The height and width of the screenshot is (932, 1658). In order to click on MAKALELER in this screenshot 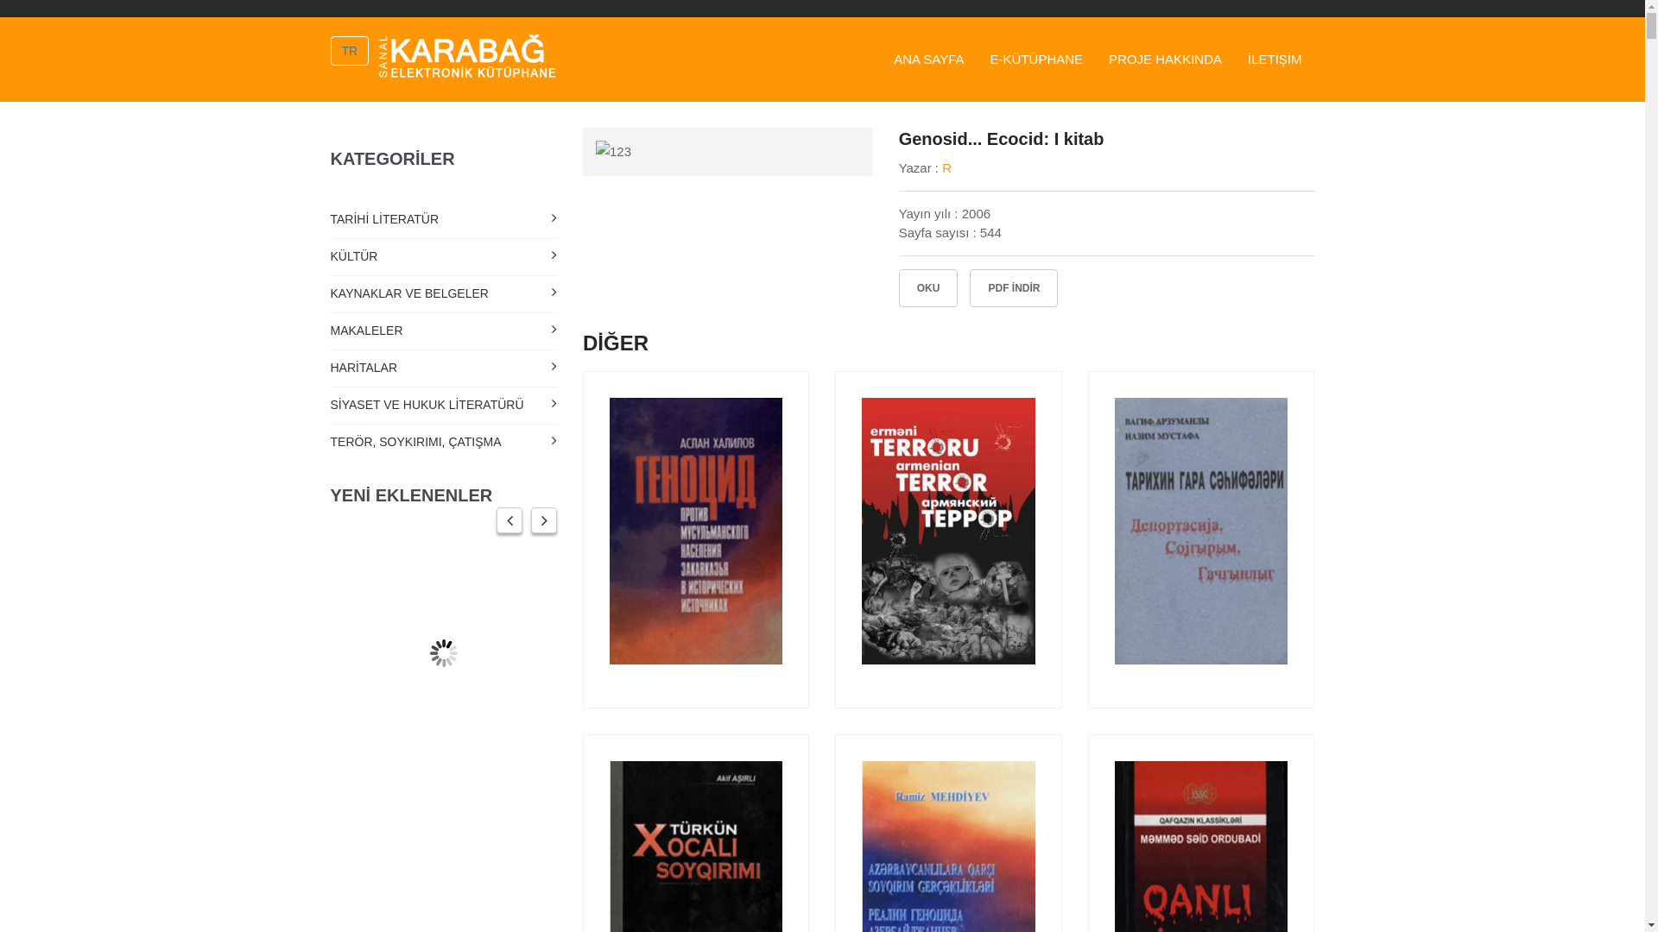, I will do `click(444, 331)`.